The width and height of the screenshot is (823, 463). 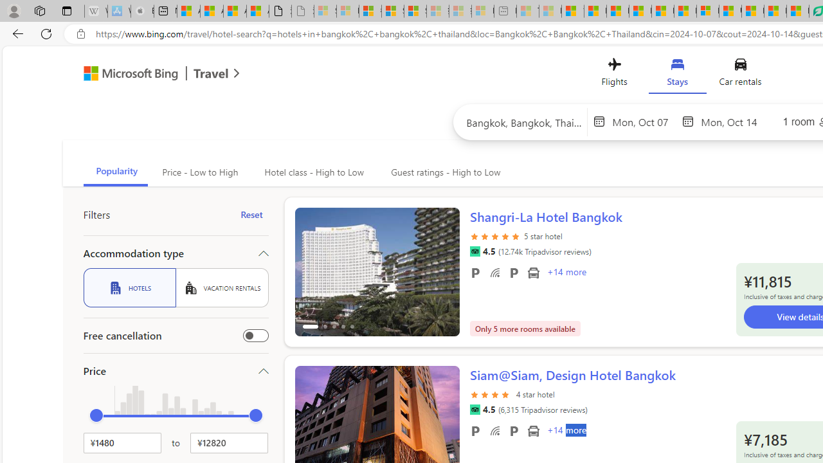 I want to click on Airport transportation, so click(x=533, y=430).